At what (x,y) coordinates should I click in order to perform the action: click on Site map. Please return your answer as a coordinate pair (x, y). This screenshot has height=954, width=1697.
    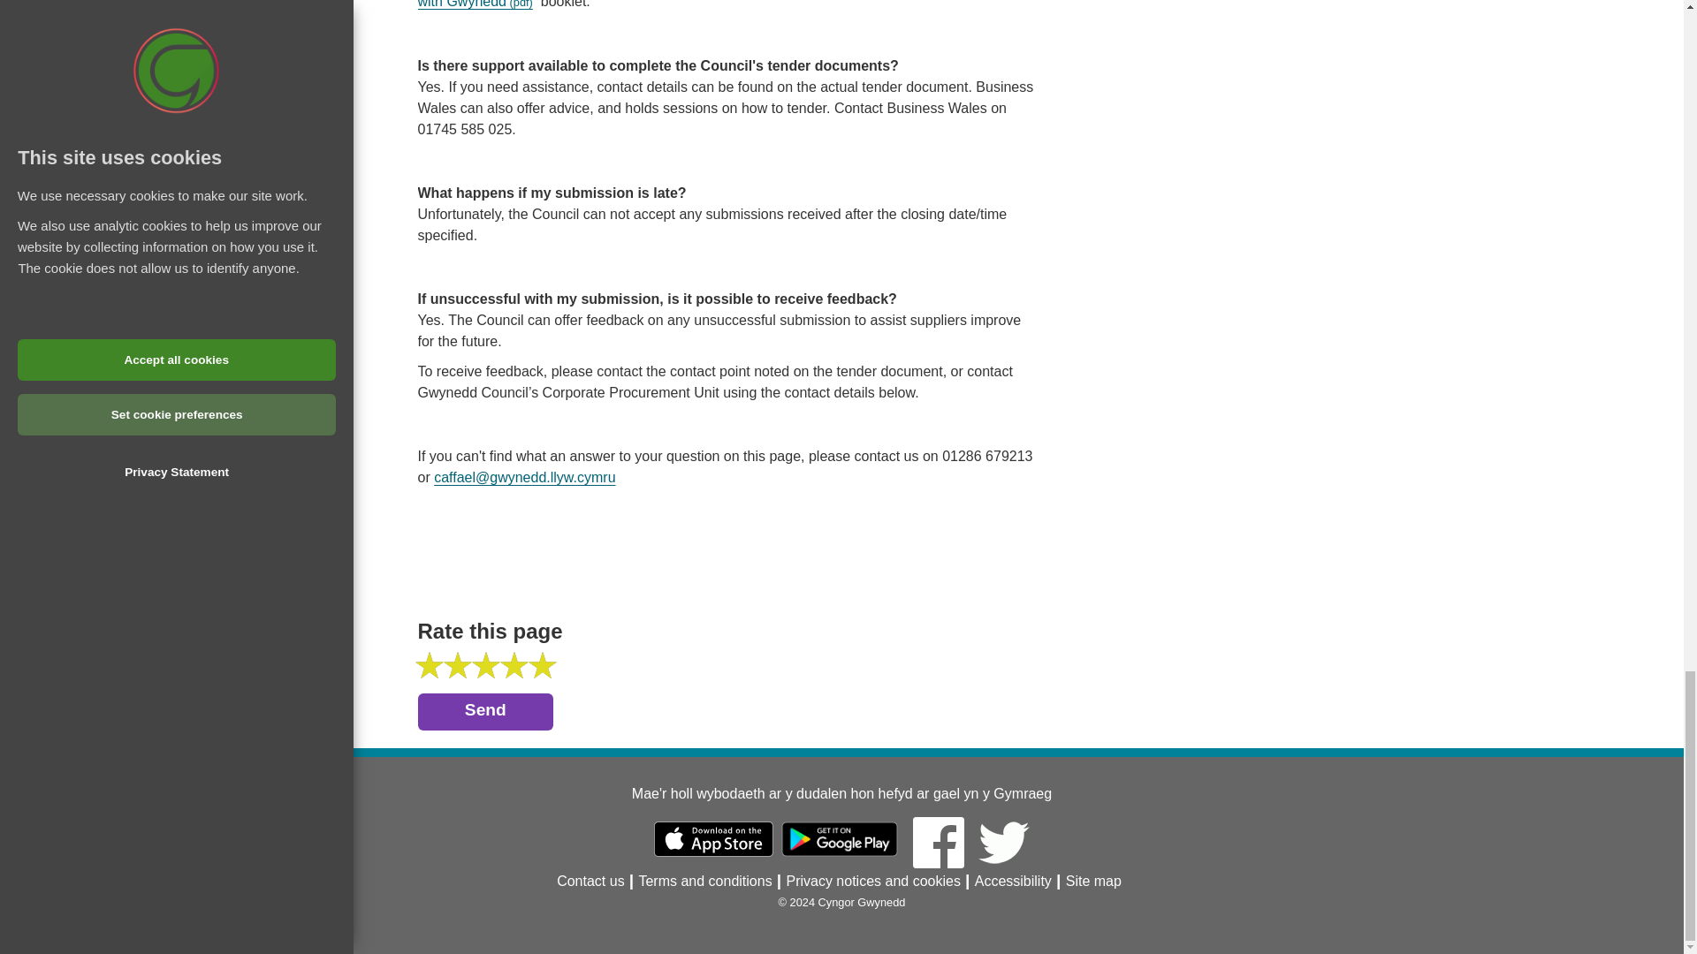
    Looking at the image, I should click on (1093, 881).